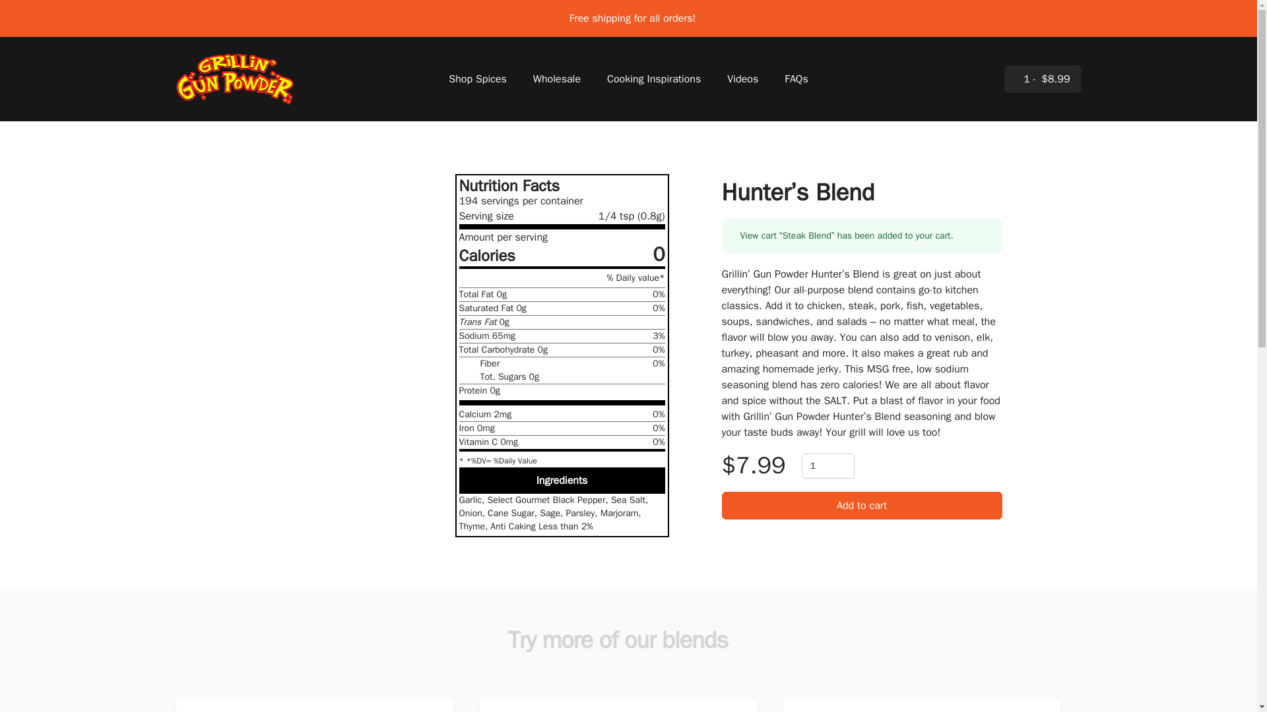 The height and width of the screenshot is (712, 1267). What do you see at coordinates (828, 465) in the screenshot?
I see `Qty` at bounding box center [828, 465].